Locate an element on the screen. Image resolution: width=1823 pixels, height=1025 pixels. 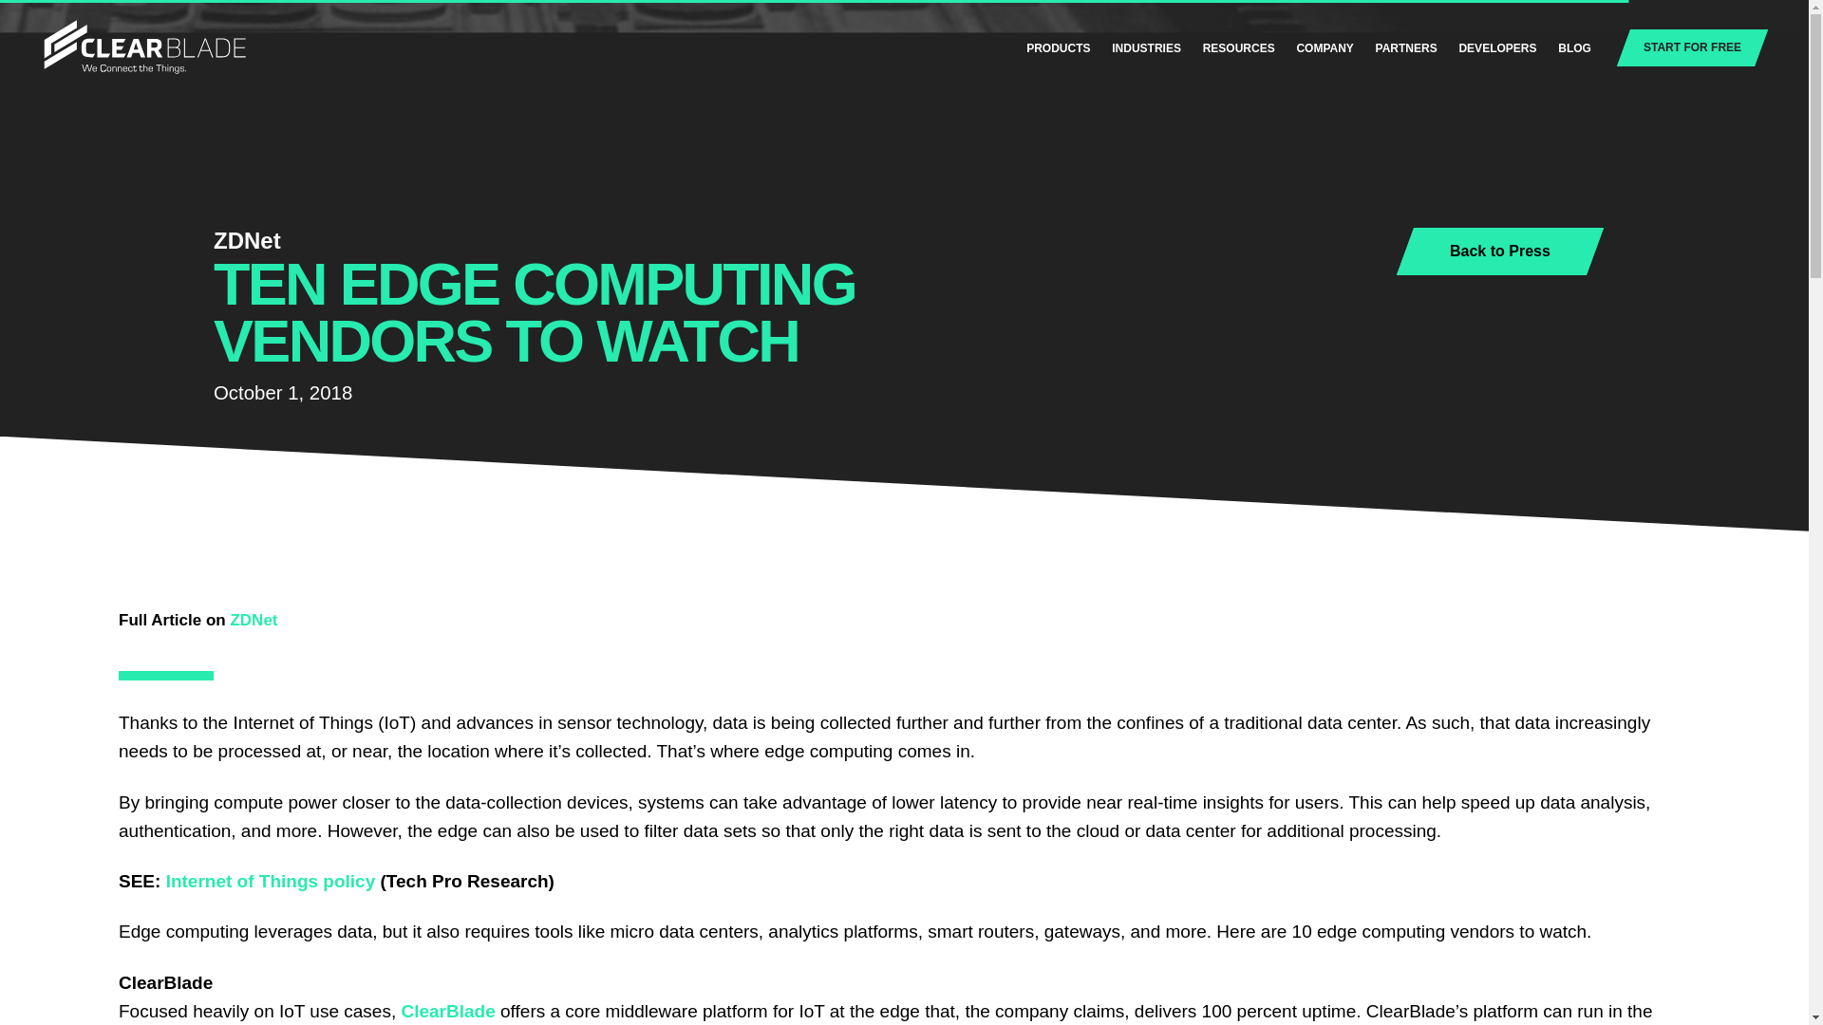
PRODUCTS is located at coordinates (1058, 48).